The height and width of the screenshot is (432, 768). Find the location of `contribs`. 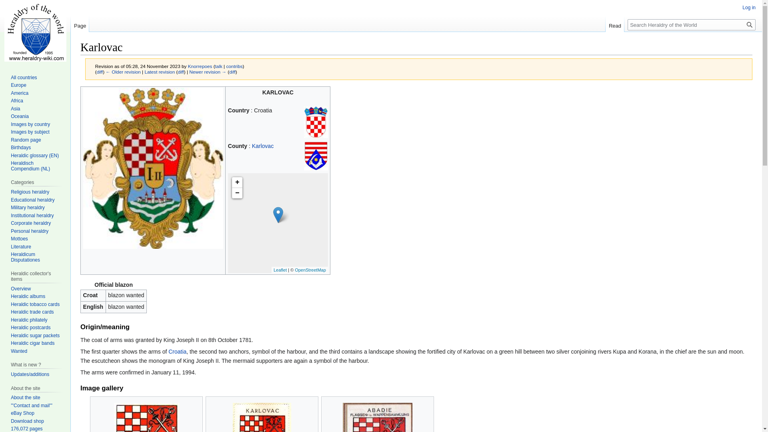

contribs is located at coordinates (234, 66).